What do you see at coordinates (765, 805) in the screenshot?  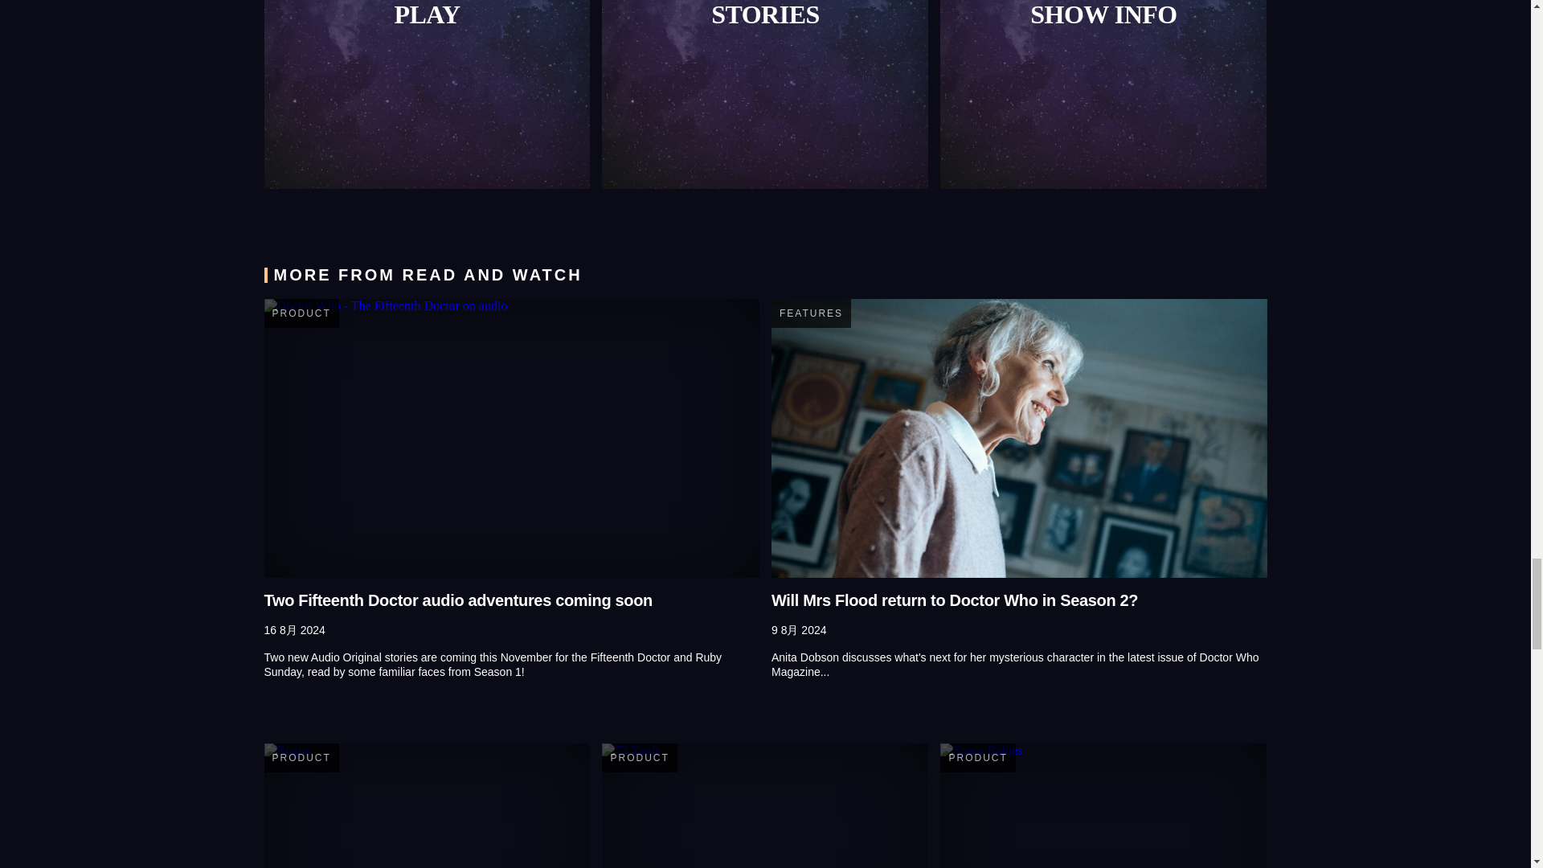 I see `73 Yards` at bounding box center [765, 805].